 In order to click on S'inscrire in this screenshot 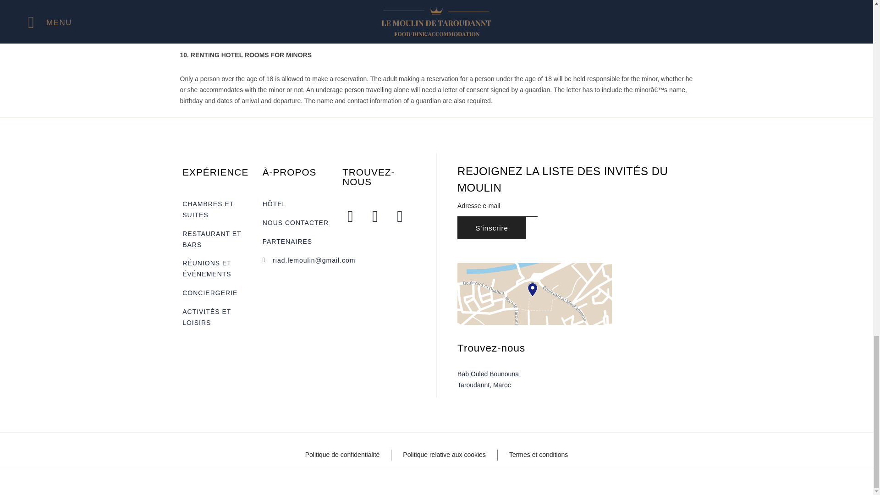, I will do `click(492, 228)`.